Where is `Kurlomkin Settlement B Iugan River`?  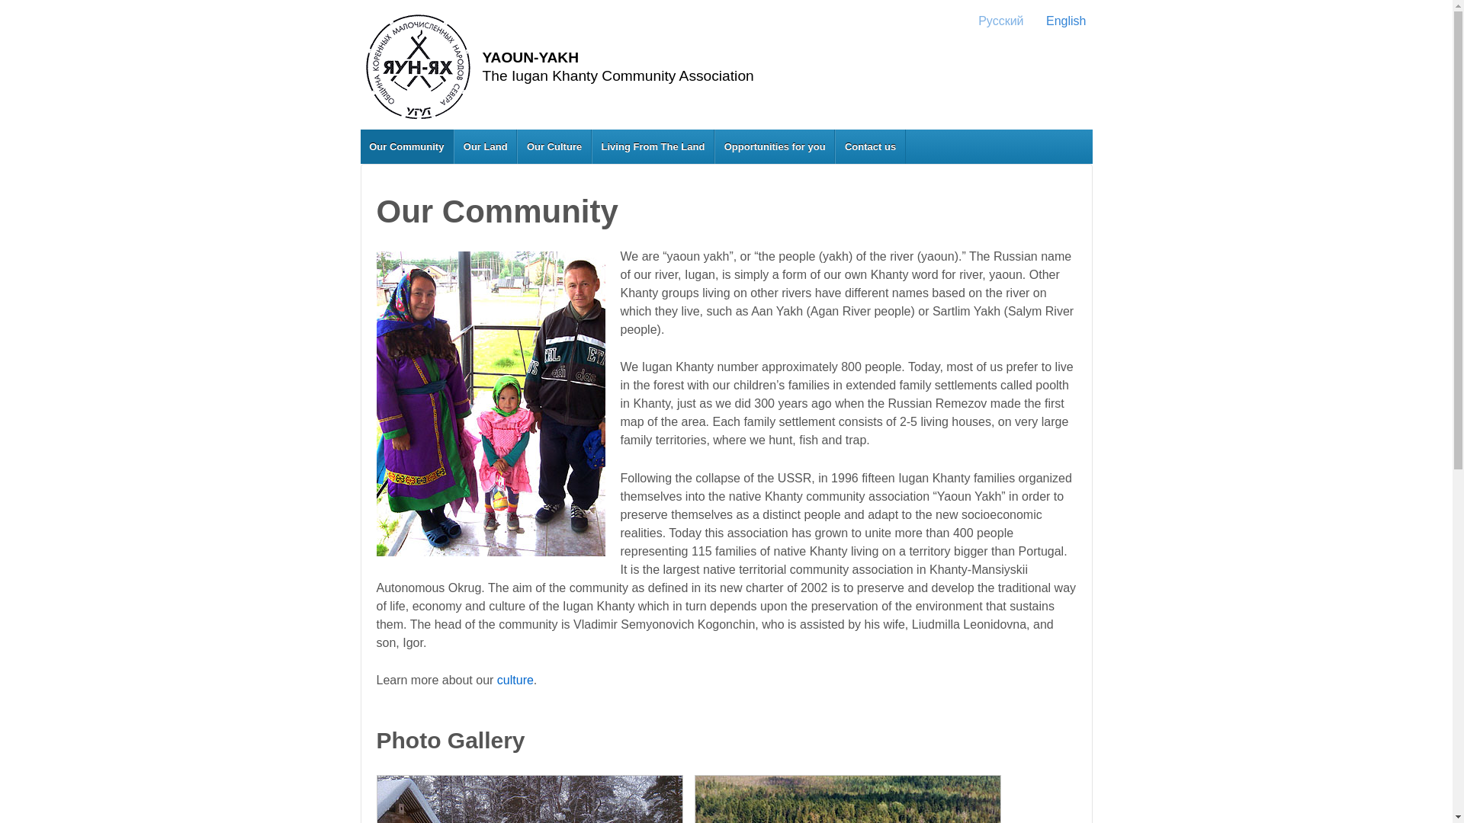
Kurlomkin Settlement B Iugan River is located at coordinates (848, 799).